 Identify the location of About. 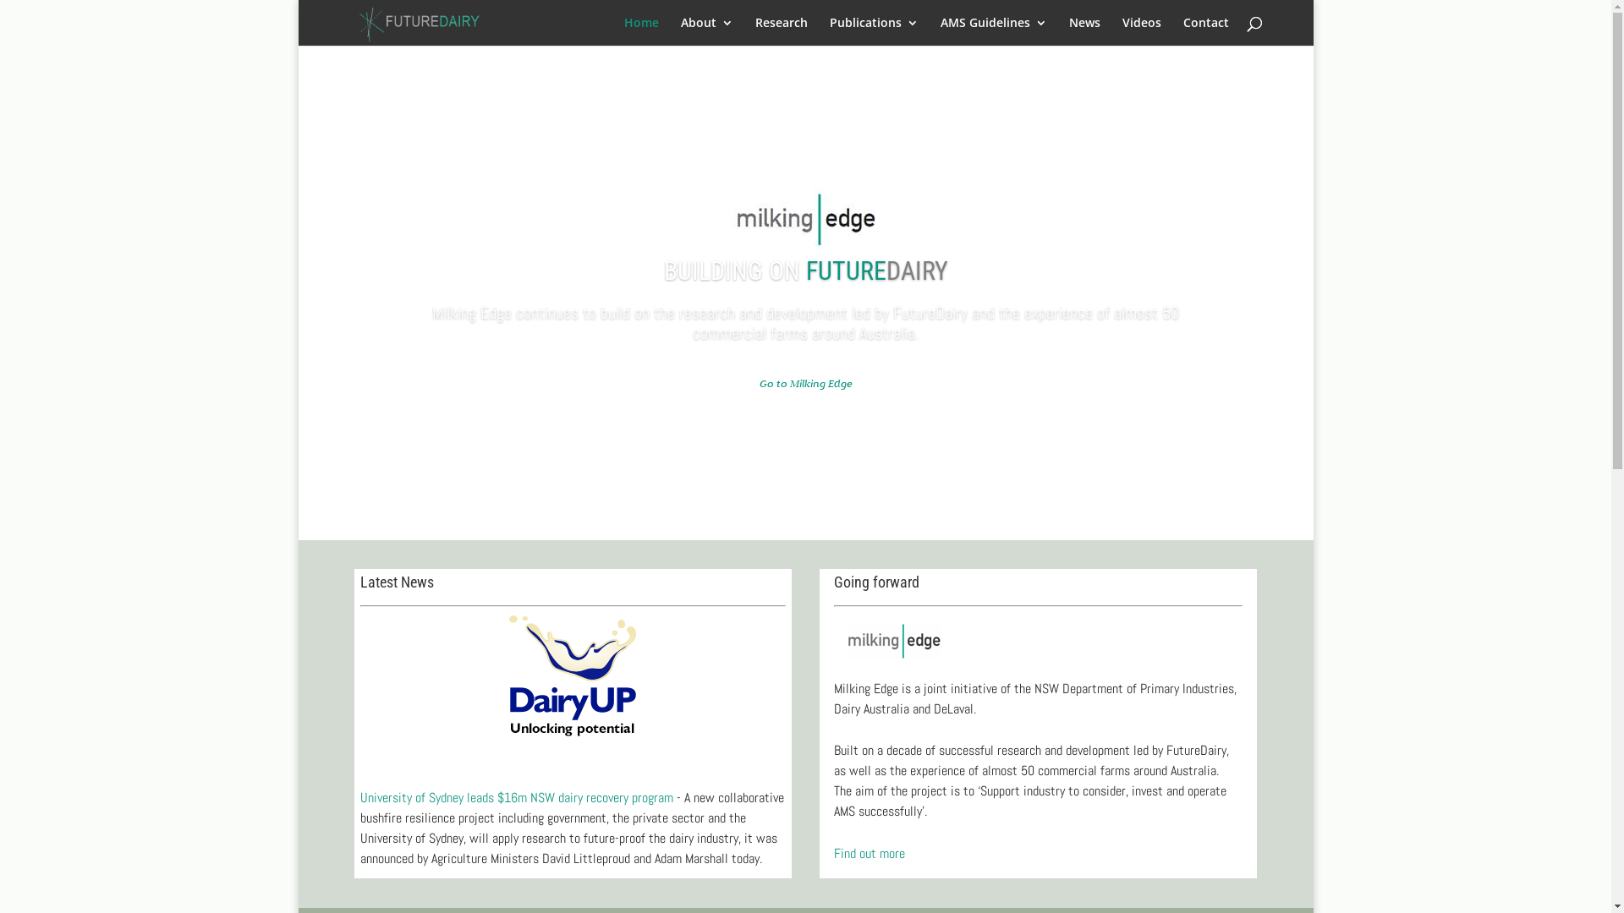
(706, 31).